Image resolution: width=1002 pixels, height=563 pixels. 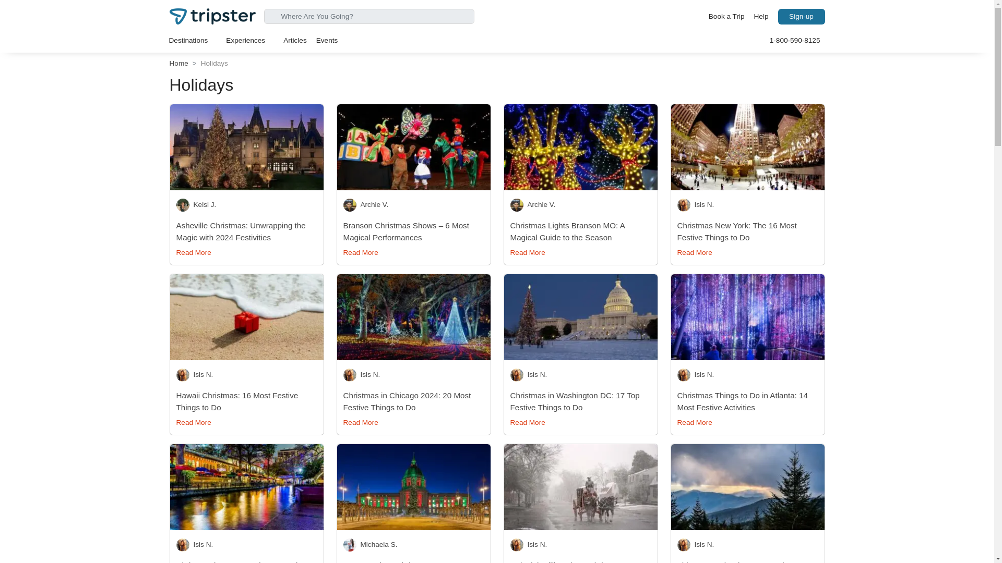 I want to click on Destinations, so click(x=193, y=40).